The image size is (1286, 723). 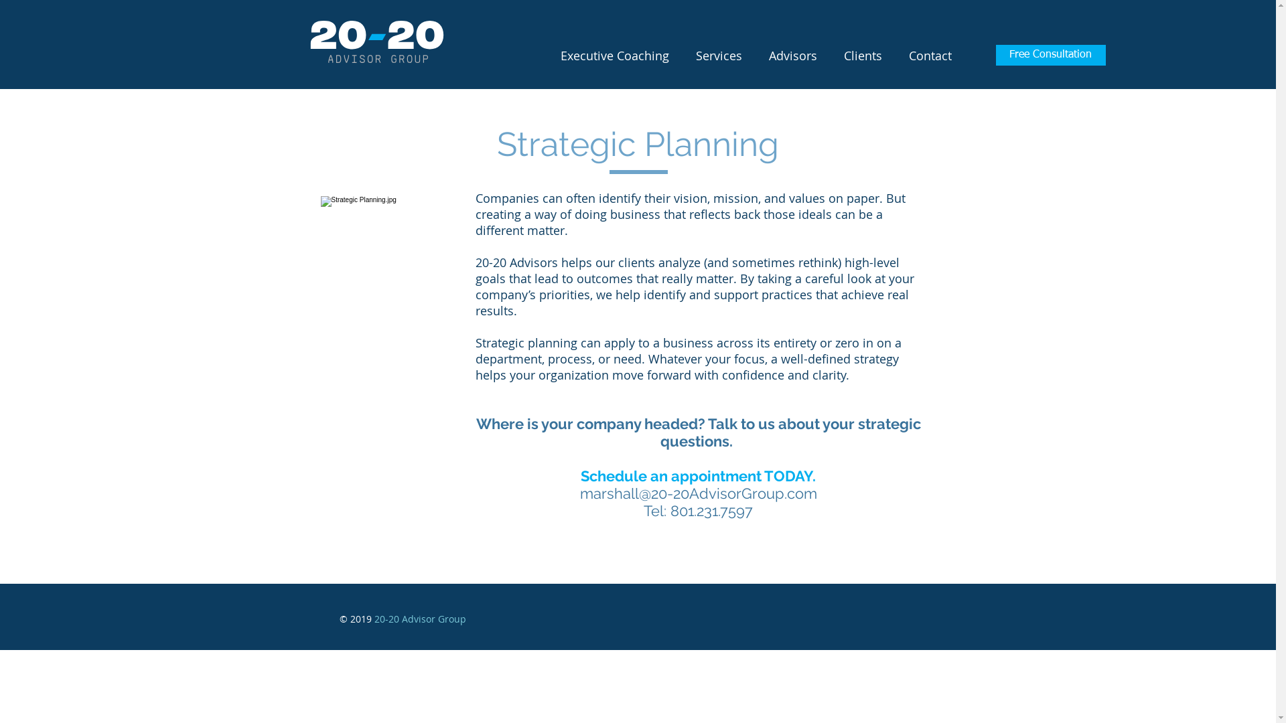 What do you see at coordinates (930, 55) in the screenshot?
I see `Contact` at bounding box center [930, 55].